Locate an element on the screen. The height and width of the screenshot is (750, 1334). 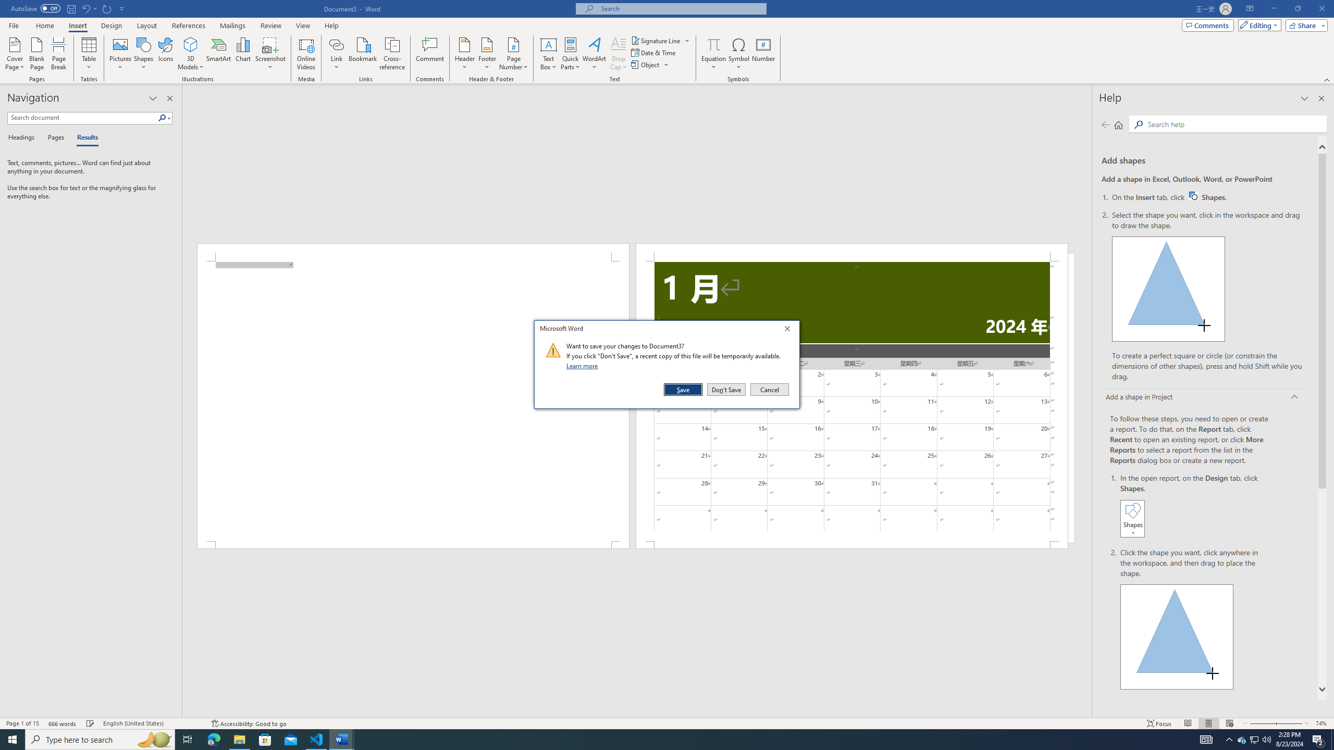
Link is located at coordinates (337, 44).